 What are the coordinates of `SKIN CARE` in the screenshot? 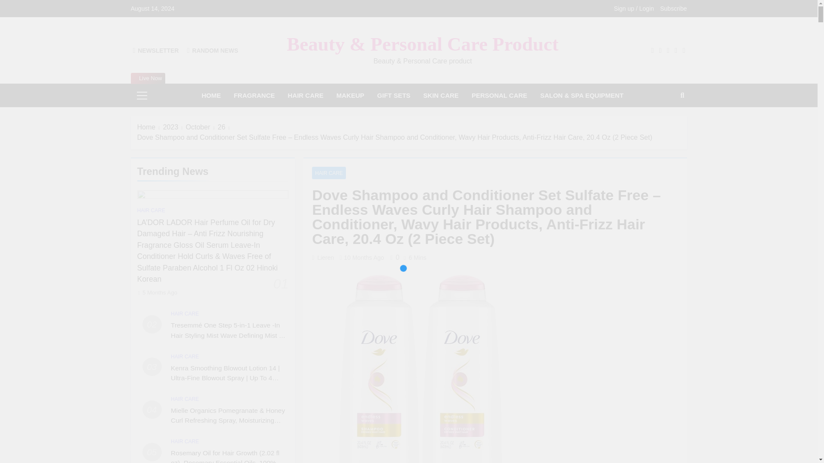 It's located at (441, 95).